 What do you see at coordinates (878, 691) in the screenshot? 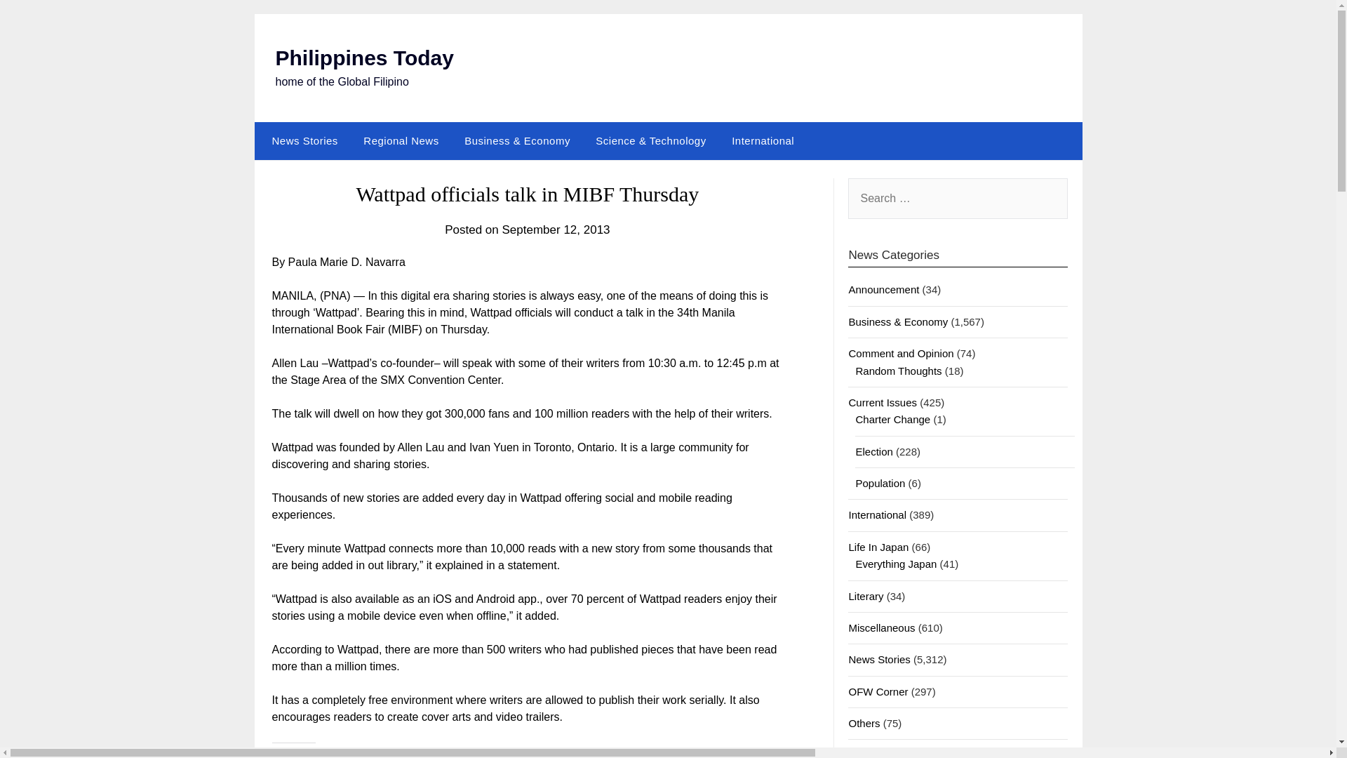
I see `OFW Corner` at bounding box center [878, 691].